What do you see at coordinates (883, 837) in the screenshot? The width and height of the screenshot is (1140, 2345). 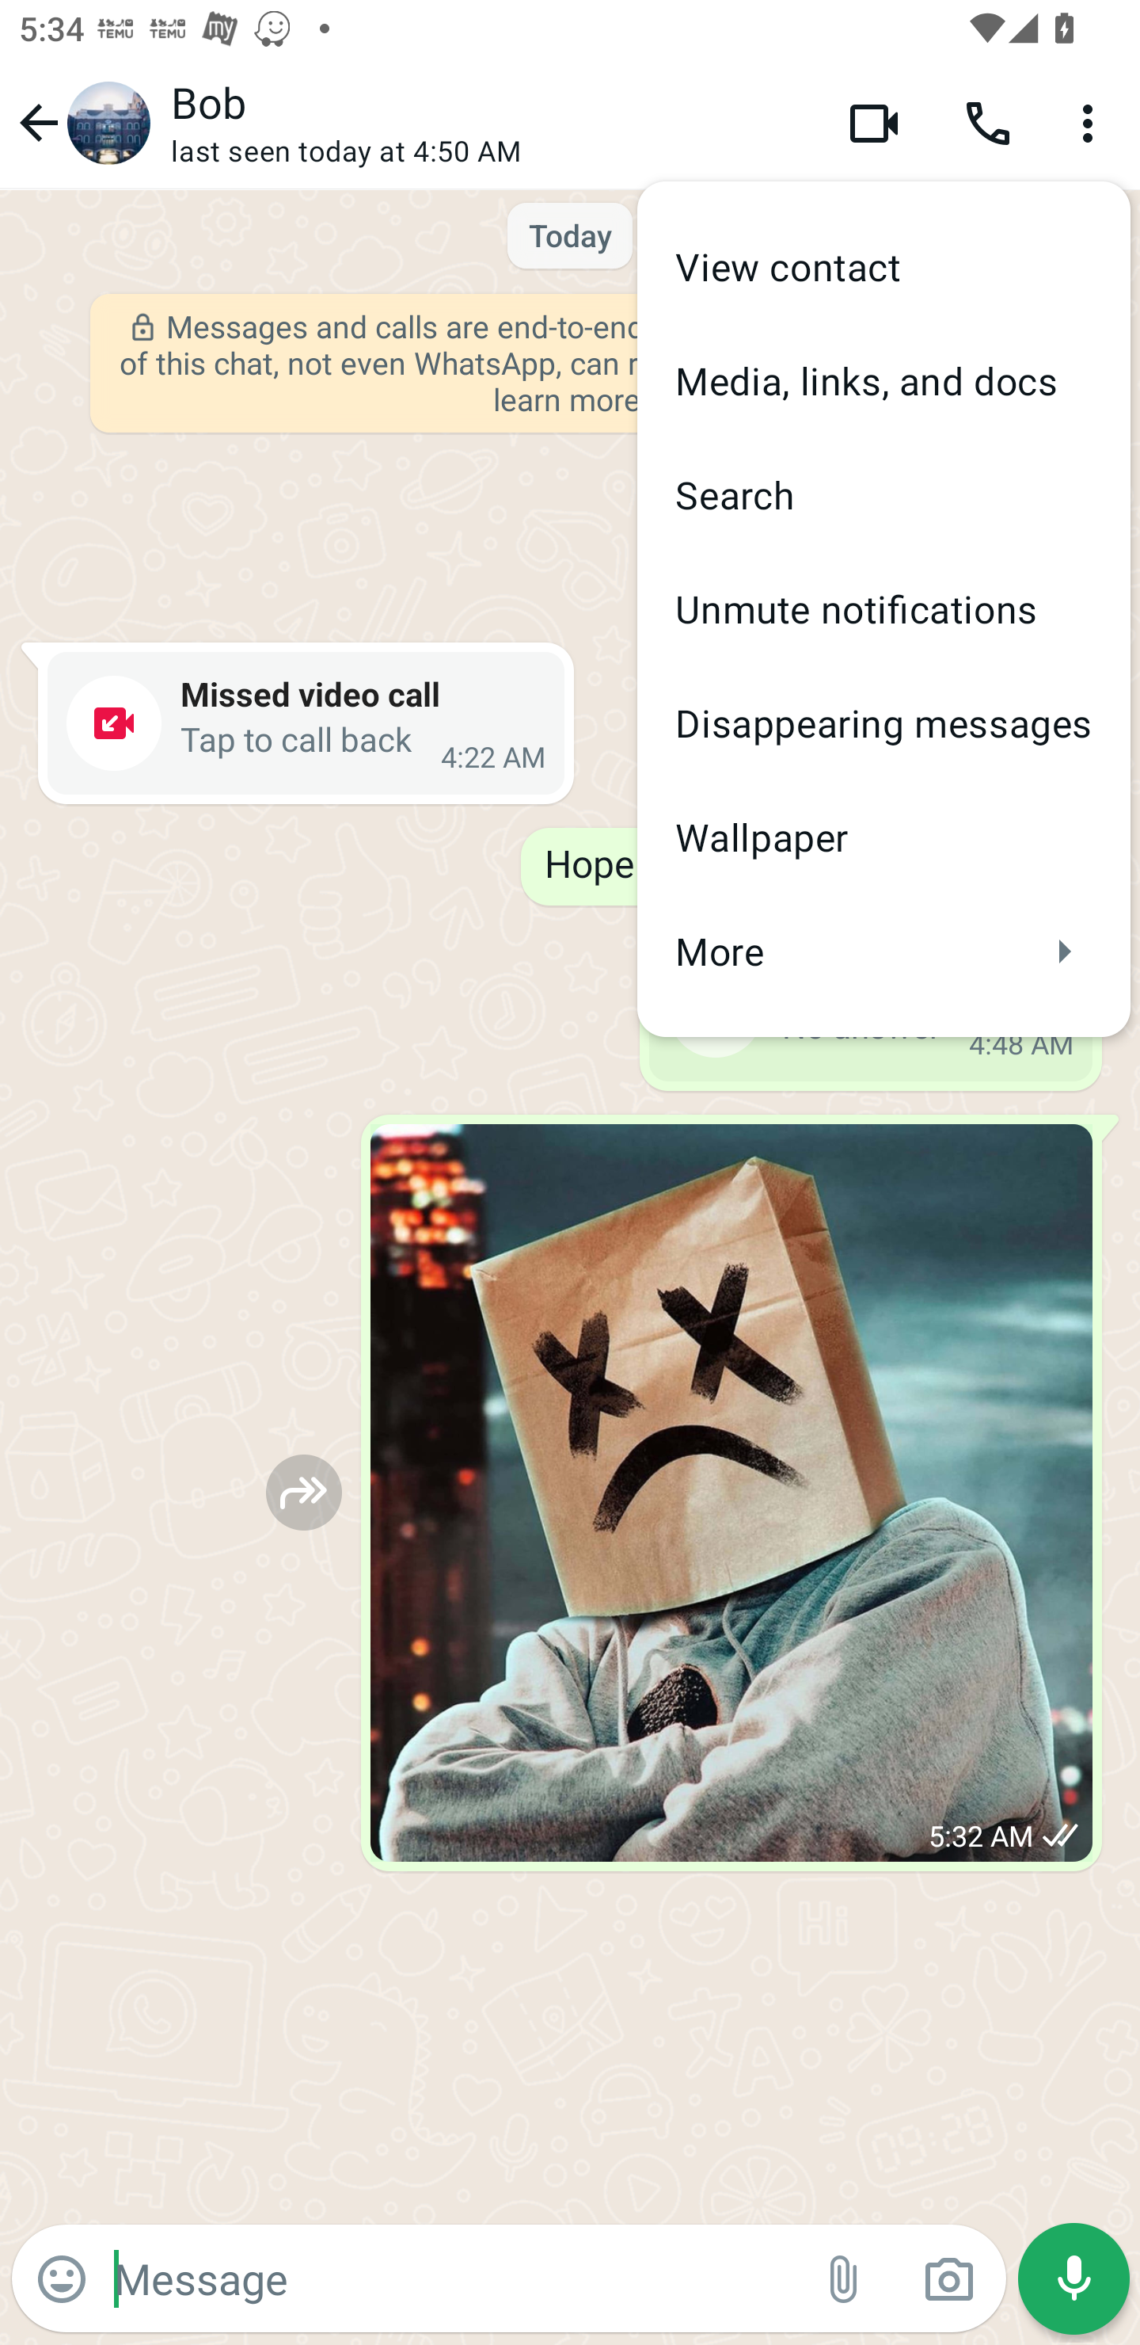 I see `Wallpaper` at bounding box center [883, 837].